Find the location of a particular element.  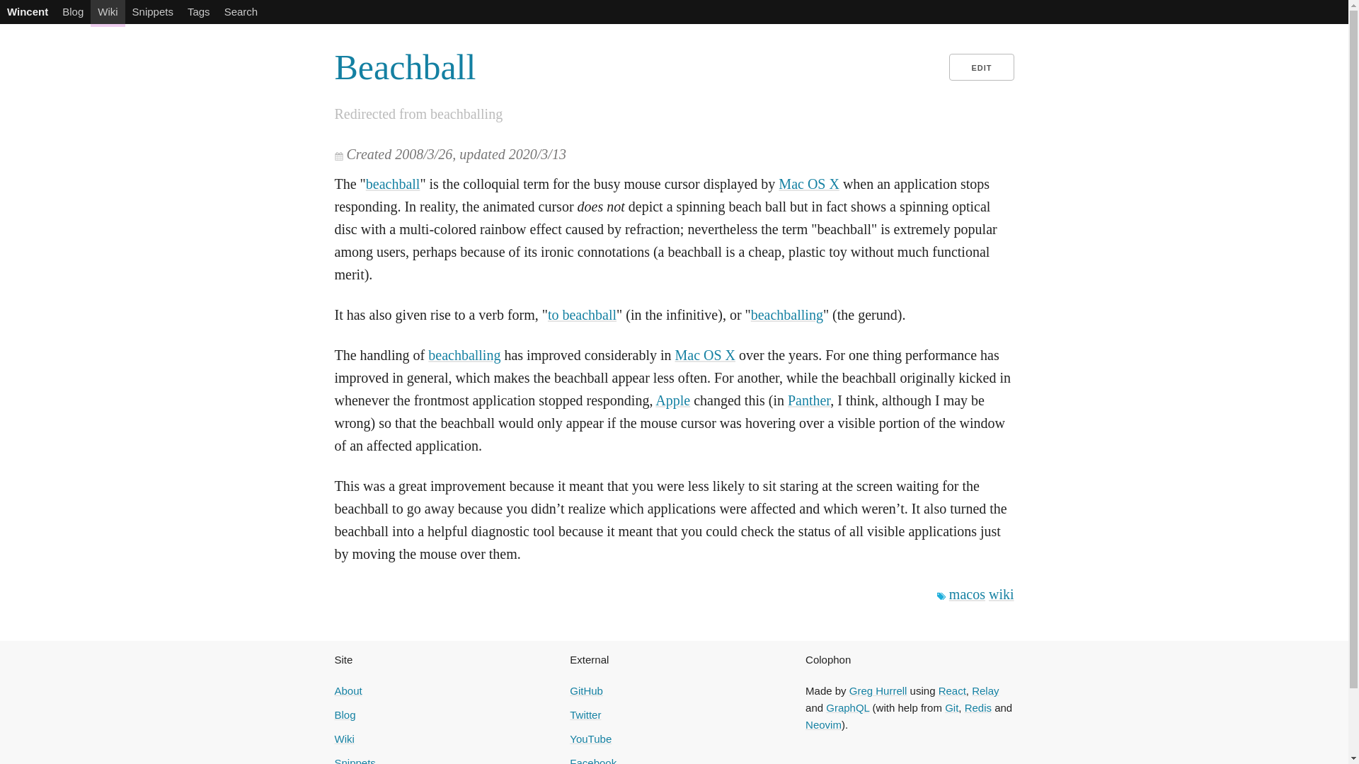

About is located at coordinates (348, 690).